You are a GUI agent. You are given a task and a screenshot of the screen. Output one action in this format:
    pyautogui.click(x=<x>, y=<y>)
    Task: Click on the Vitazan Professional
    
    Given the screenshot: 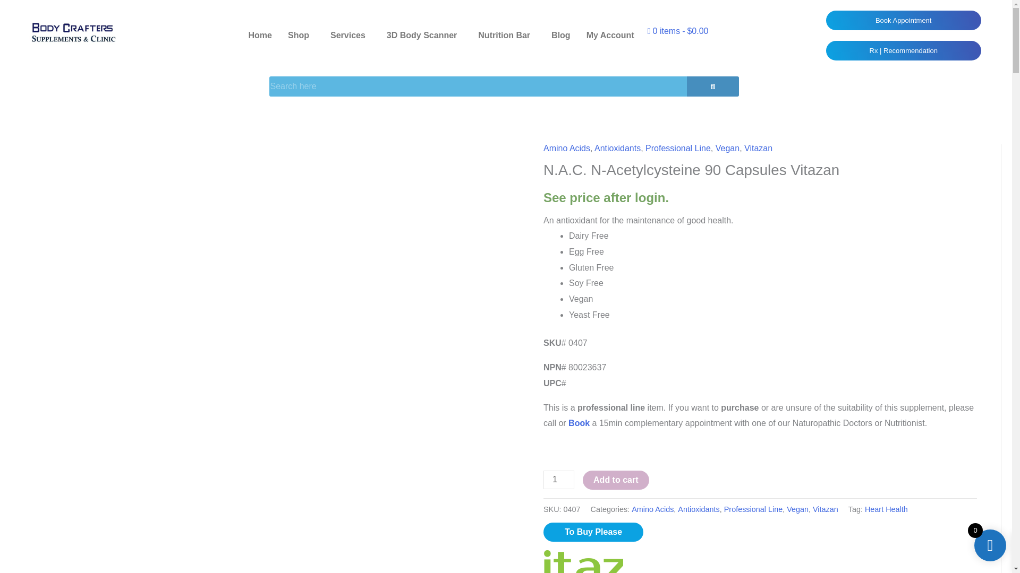 What is the action you would take?
    pyautogui.click(x=583, y=561)
    